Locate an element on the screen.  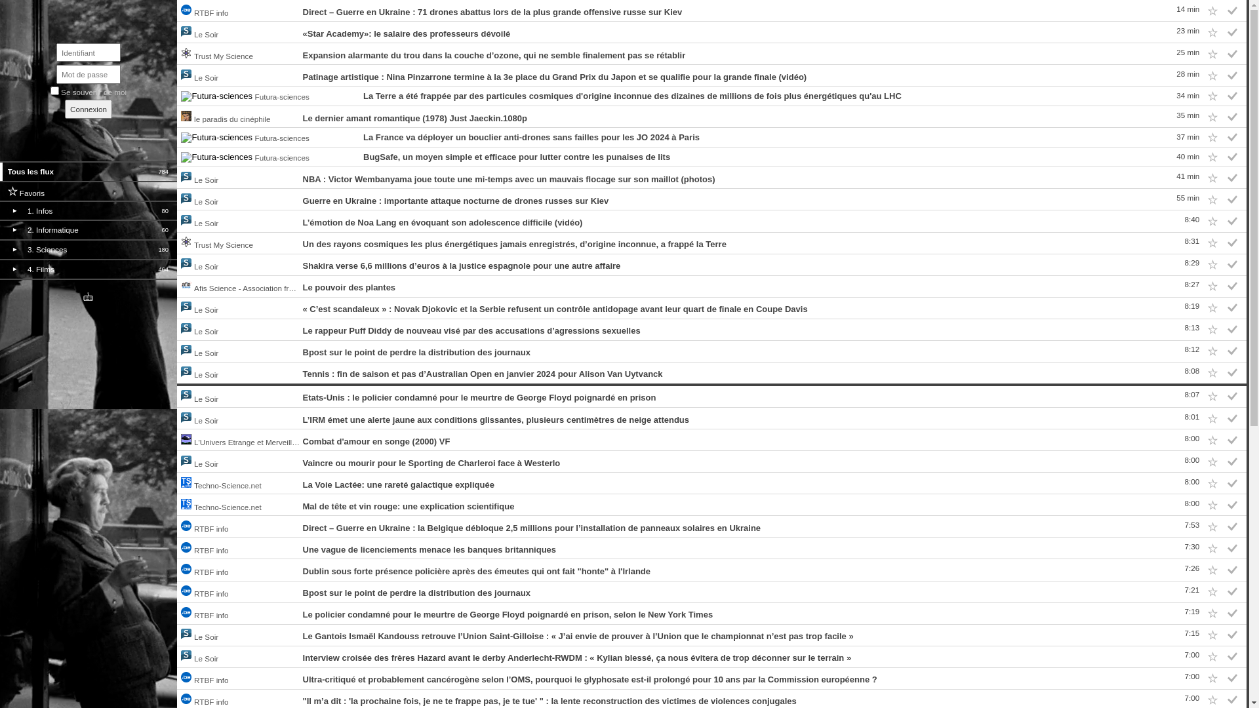
3. Sciences is located at coordinates (90, 250).